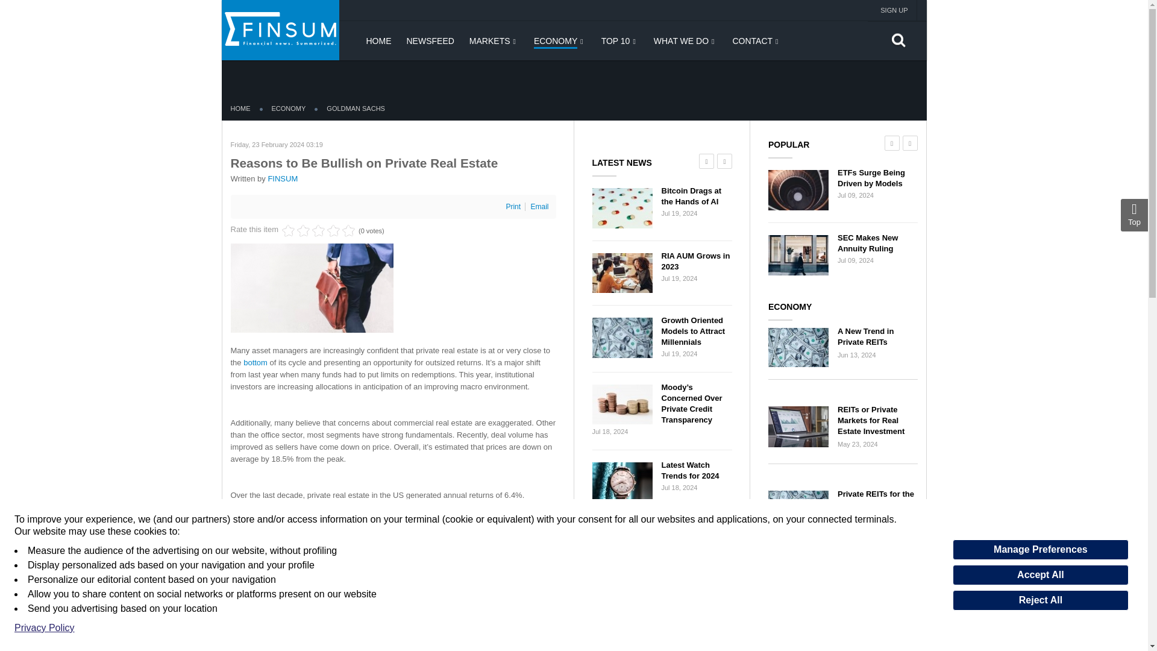  What do you see at coordinates (893, 10) in the screenshot?
I see `SIGN UP` at bounding box center [893, 10].